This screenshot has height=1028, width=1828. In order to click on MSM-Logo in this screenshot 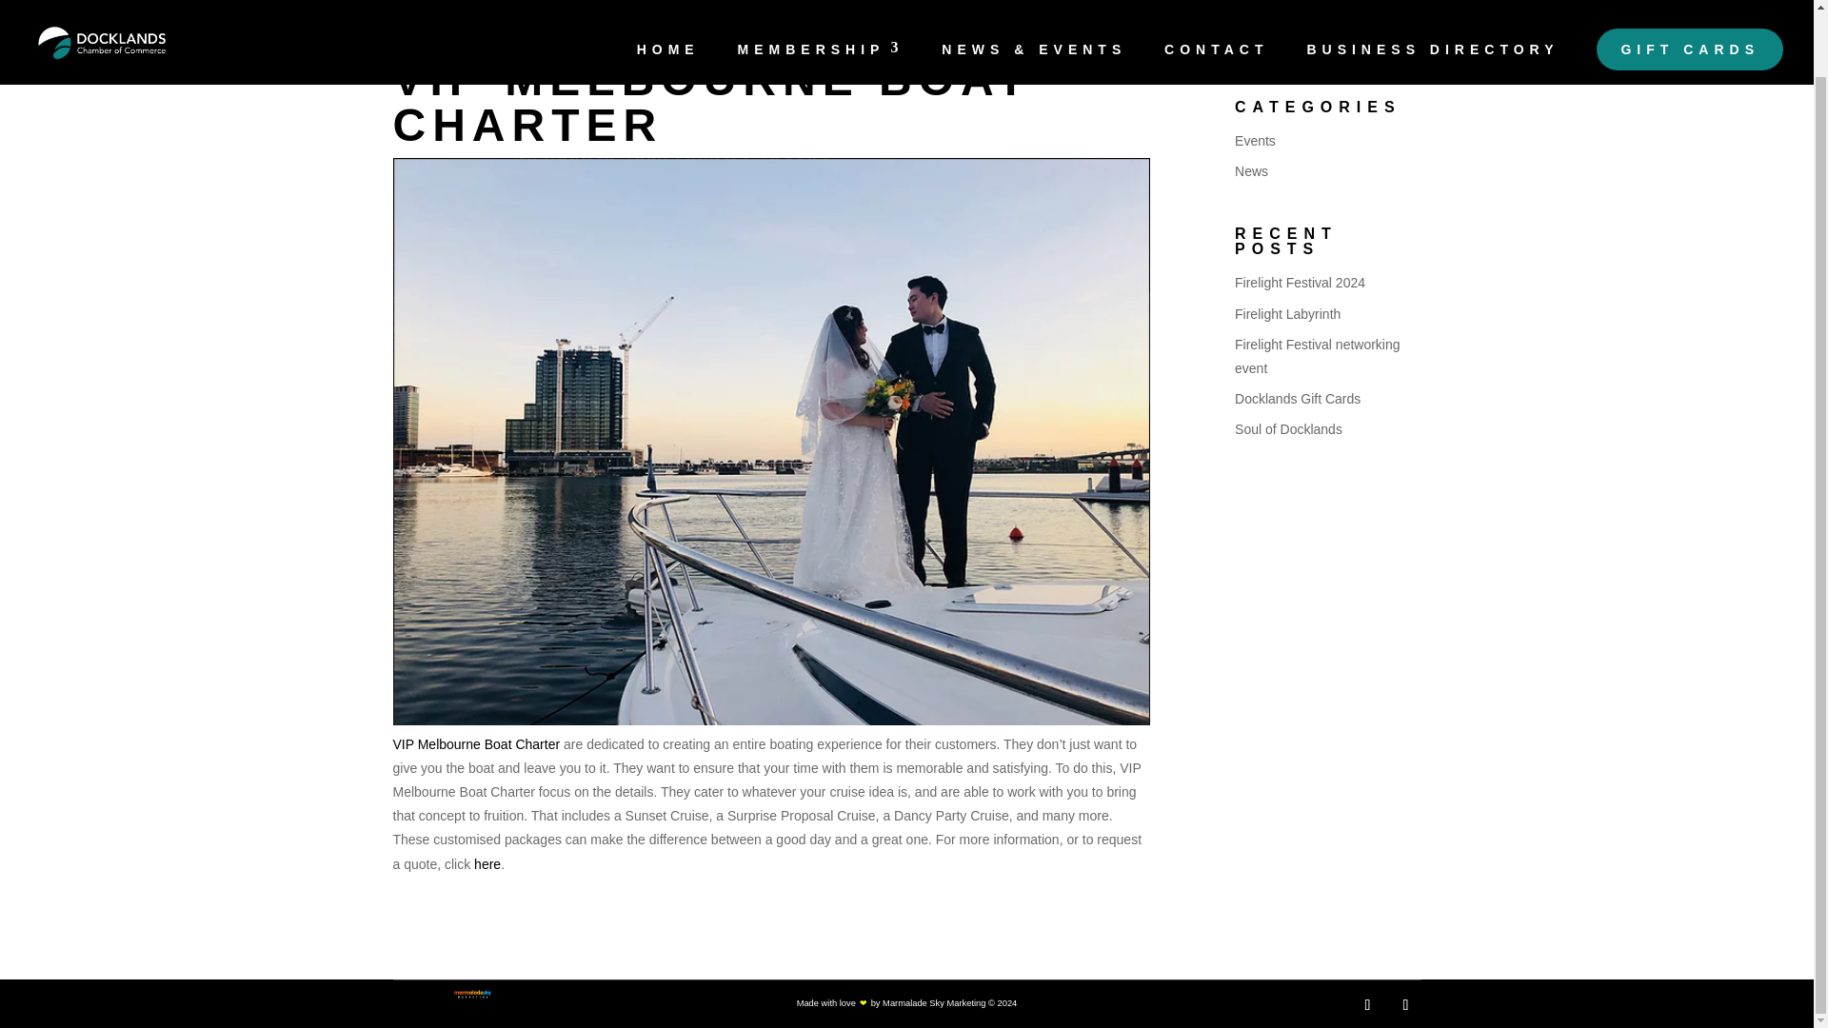, I will do `click(472, 994)`.